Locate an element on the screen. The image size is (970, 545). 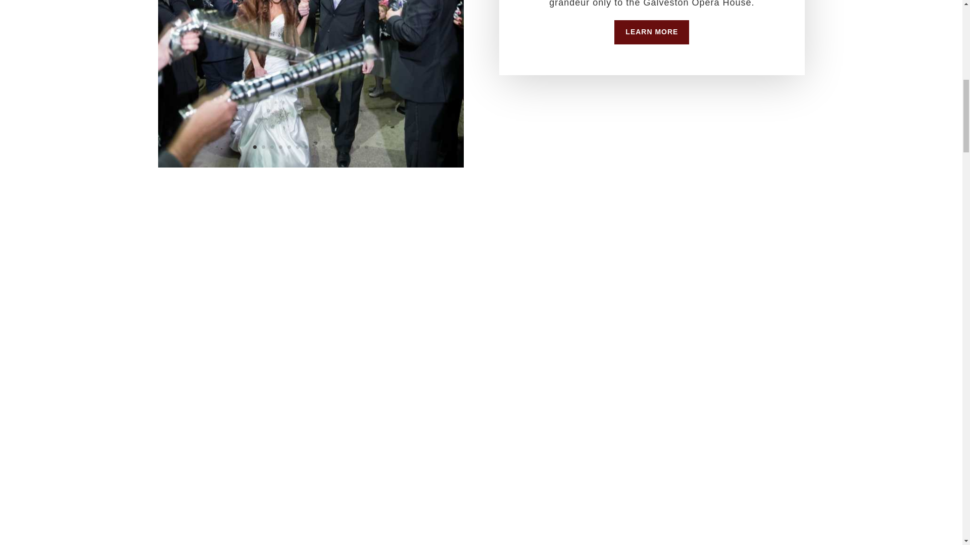
Photography by Rebel With A Camera is located at coordinates (310, 165).